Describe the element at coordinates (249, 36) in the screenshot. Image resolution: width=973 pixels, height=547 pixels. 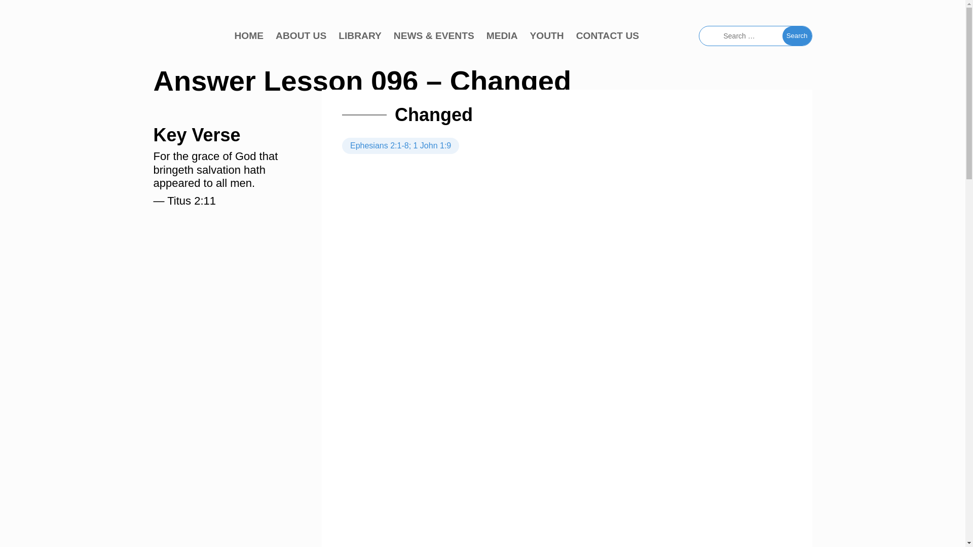
I see `HOME` at that location.